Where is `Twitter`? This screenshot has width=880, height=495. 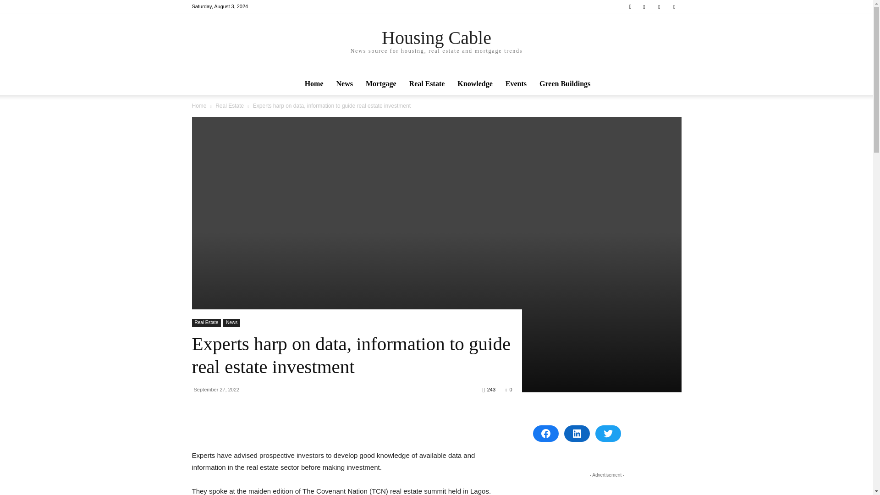 Twitter is located at coordinates (674, 6).